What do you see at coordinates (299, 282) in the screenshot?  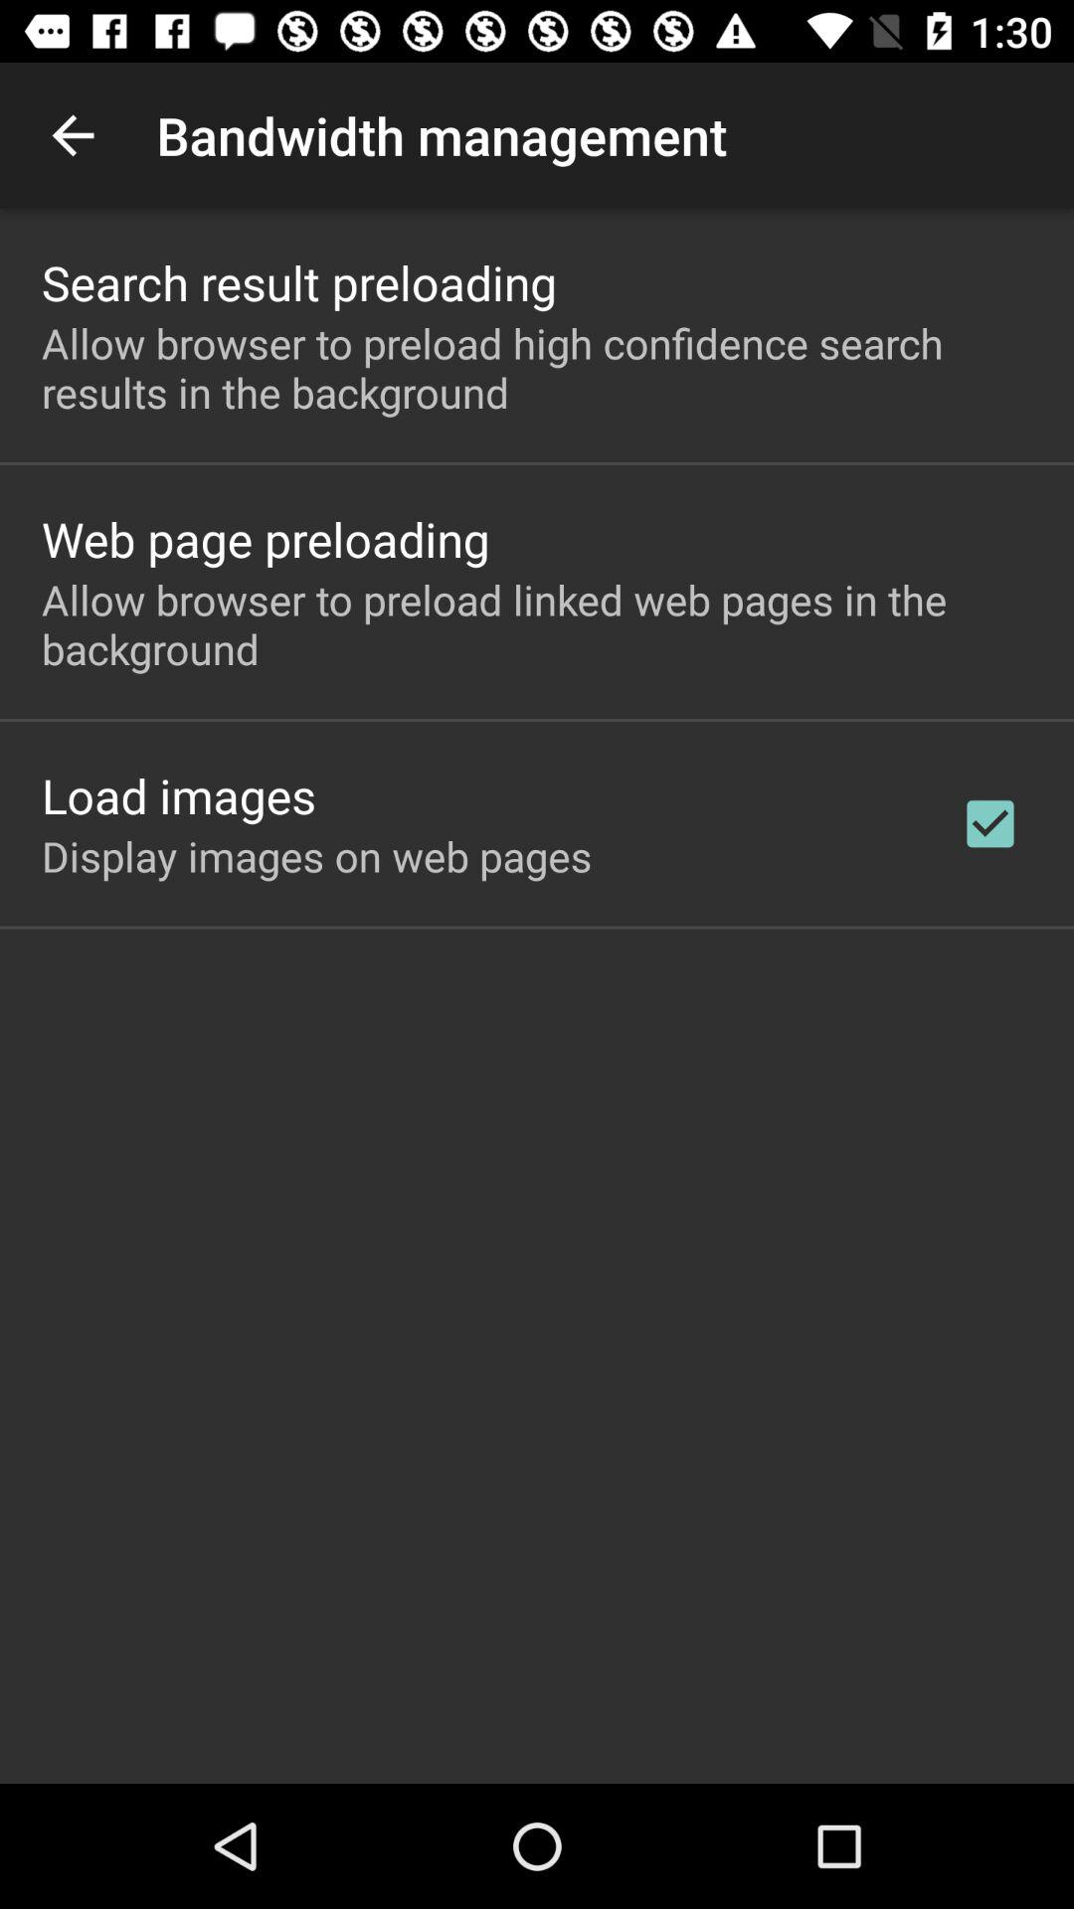 I see `jump to search result preloading app` at bounding box center [299, 282].